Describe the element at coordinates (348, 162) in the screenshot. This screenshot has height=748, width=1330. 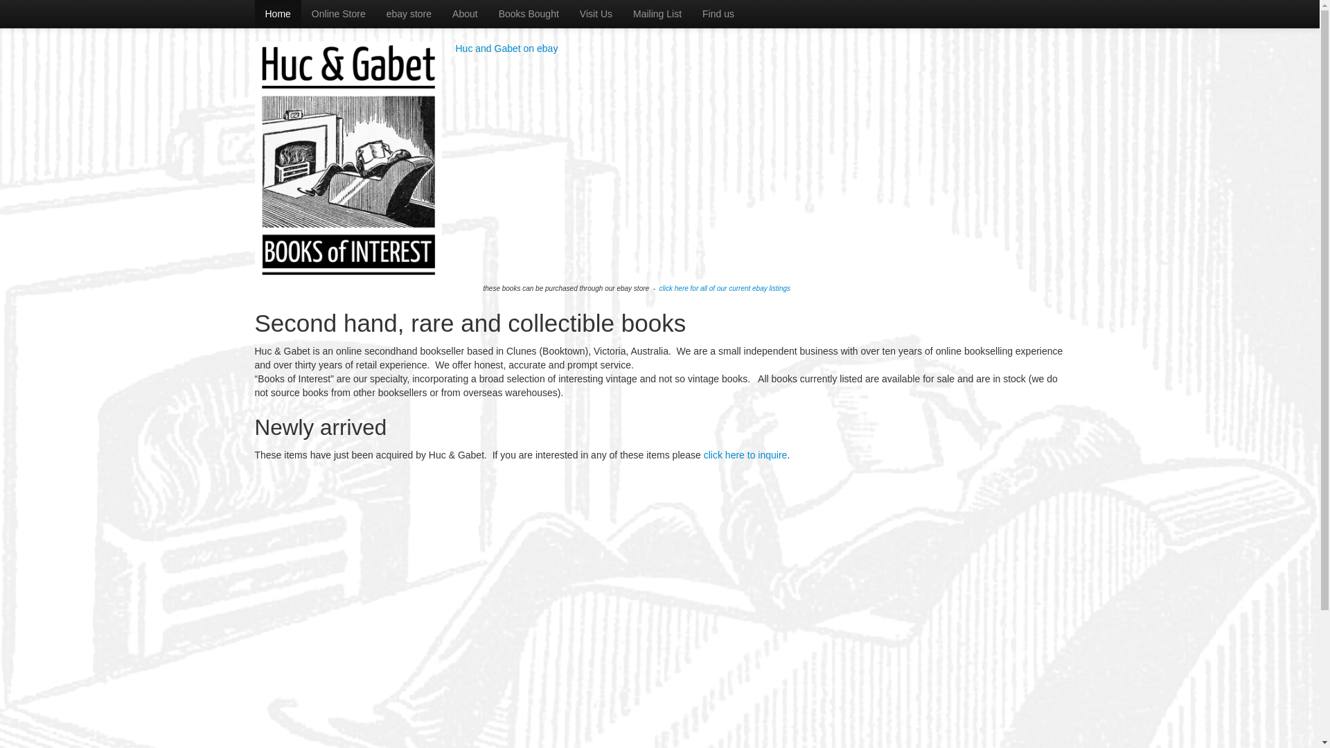
I see `Huc & Gabet - Books of Interest` at that location.